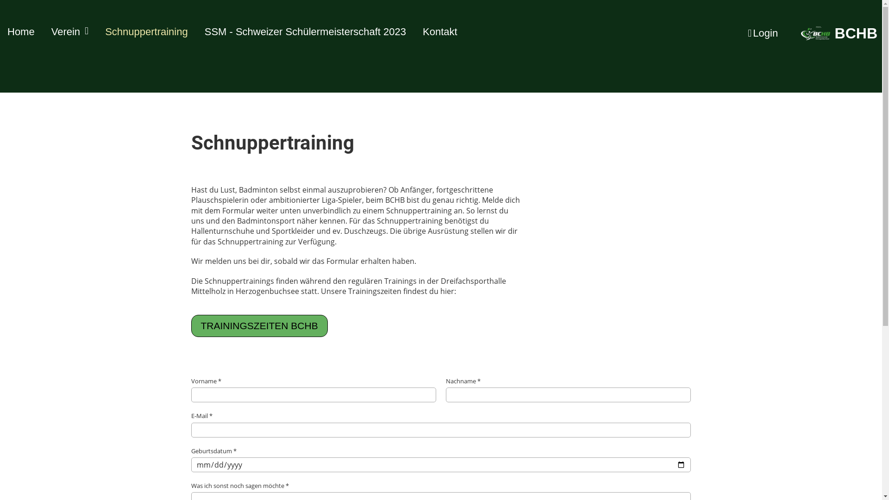 This screenshot has width=889, height=500. I want to click on TRAININGSZEITEN BCHB, so click(259, 326).